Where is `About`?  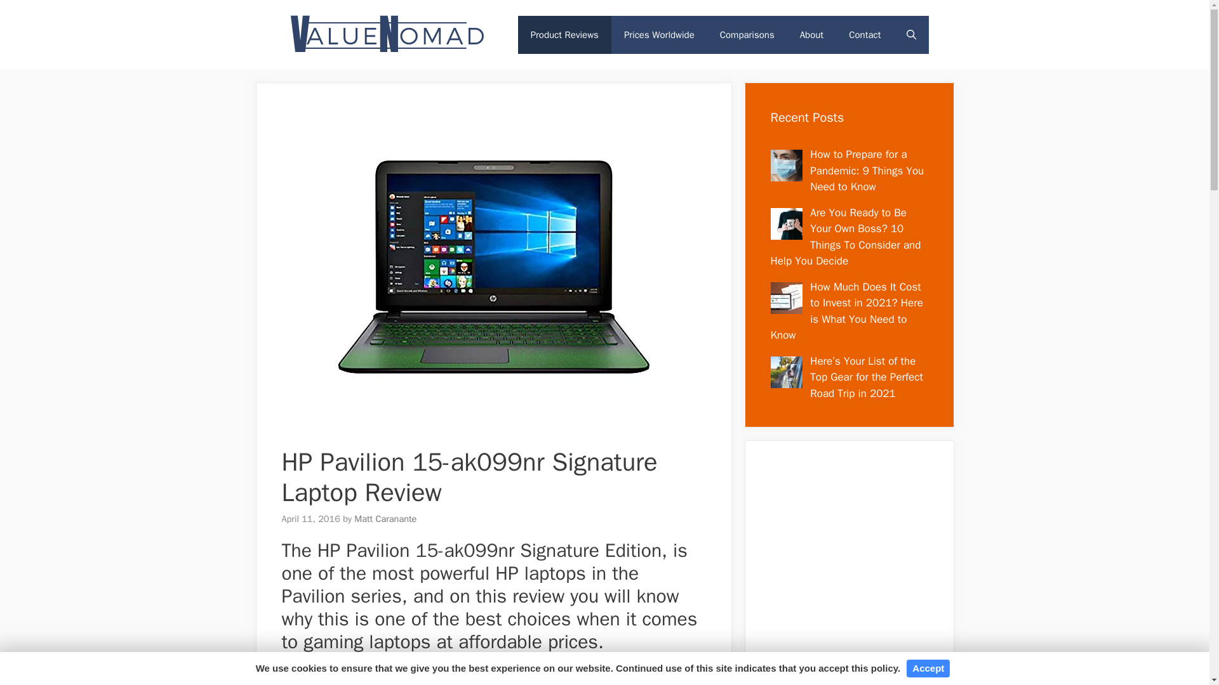 About is located at coordinates (811, 34).